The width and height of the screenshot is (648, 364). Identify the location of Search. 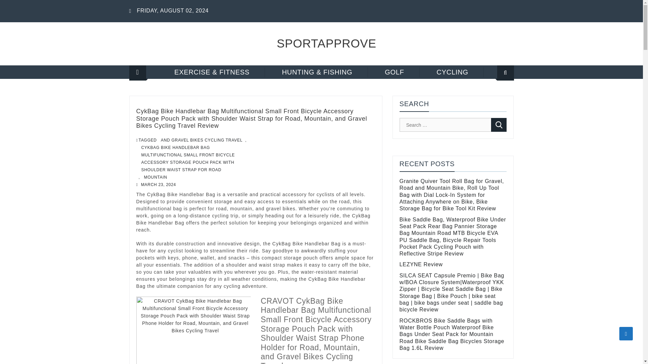
(497, 94).